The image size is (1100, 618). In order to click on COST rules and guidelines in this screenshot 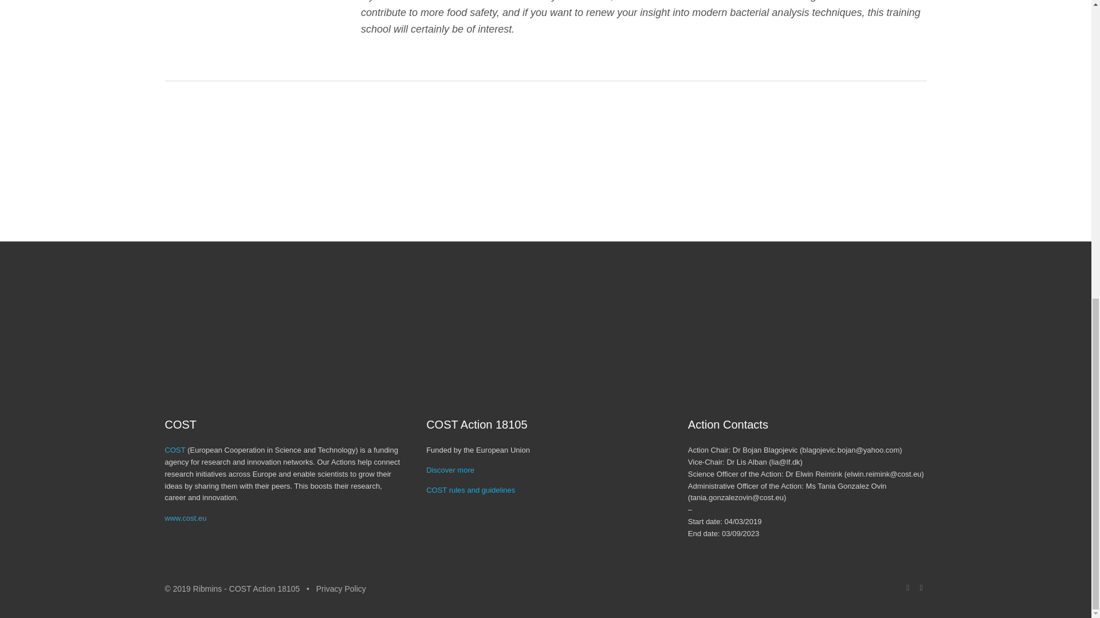, I will do `click(470, 490)`.